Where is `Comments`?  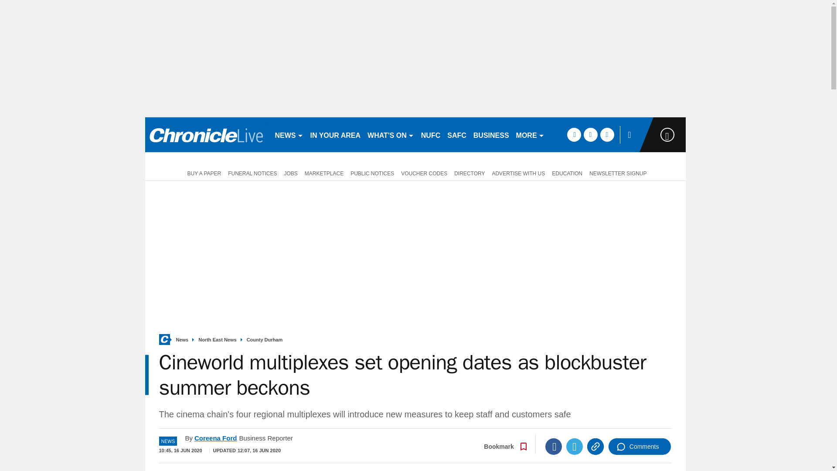
Comments is located at coordinates (640, 447).